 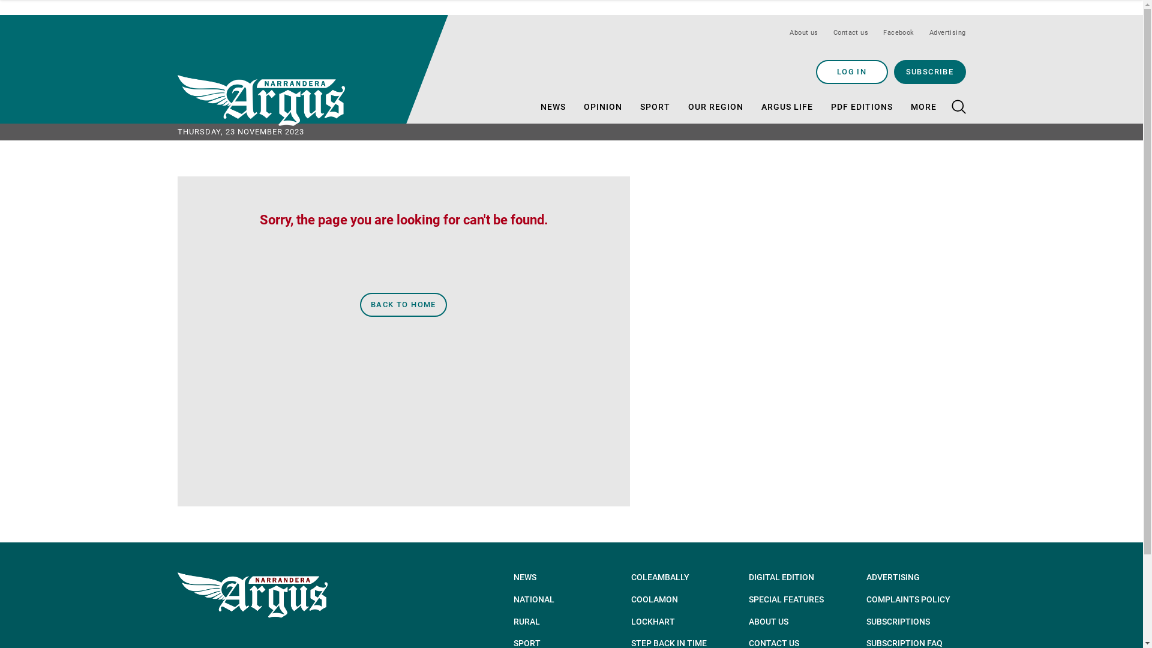 I want to click on Advertising, so click(x=944, y=32).